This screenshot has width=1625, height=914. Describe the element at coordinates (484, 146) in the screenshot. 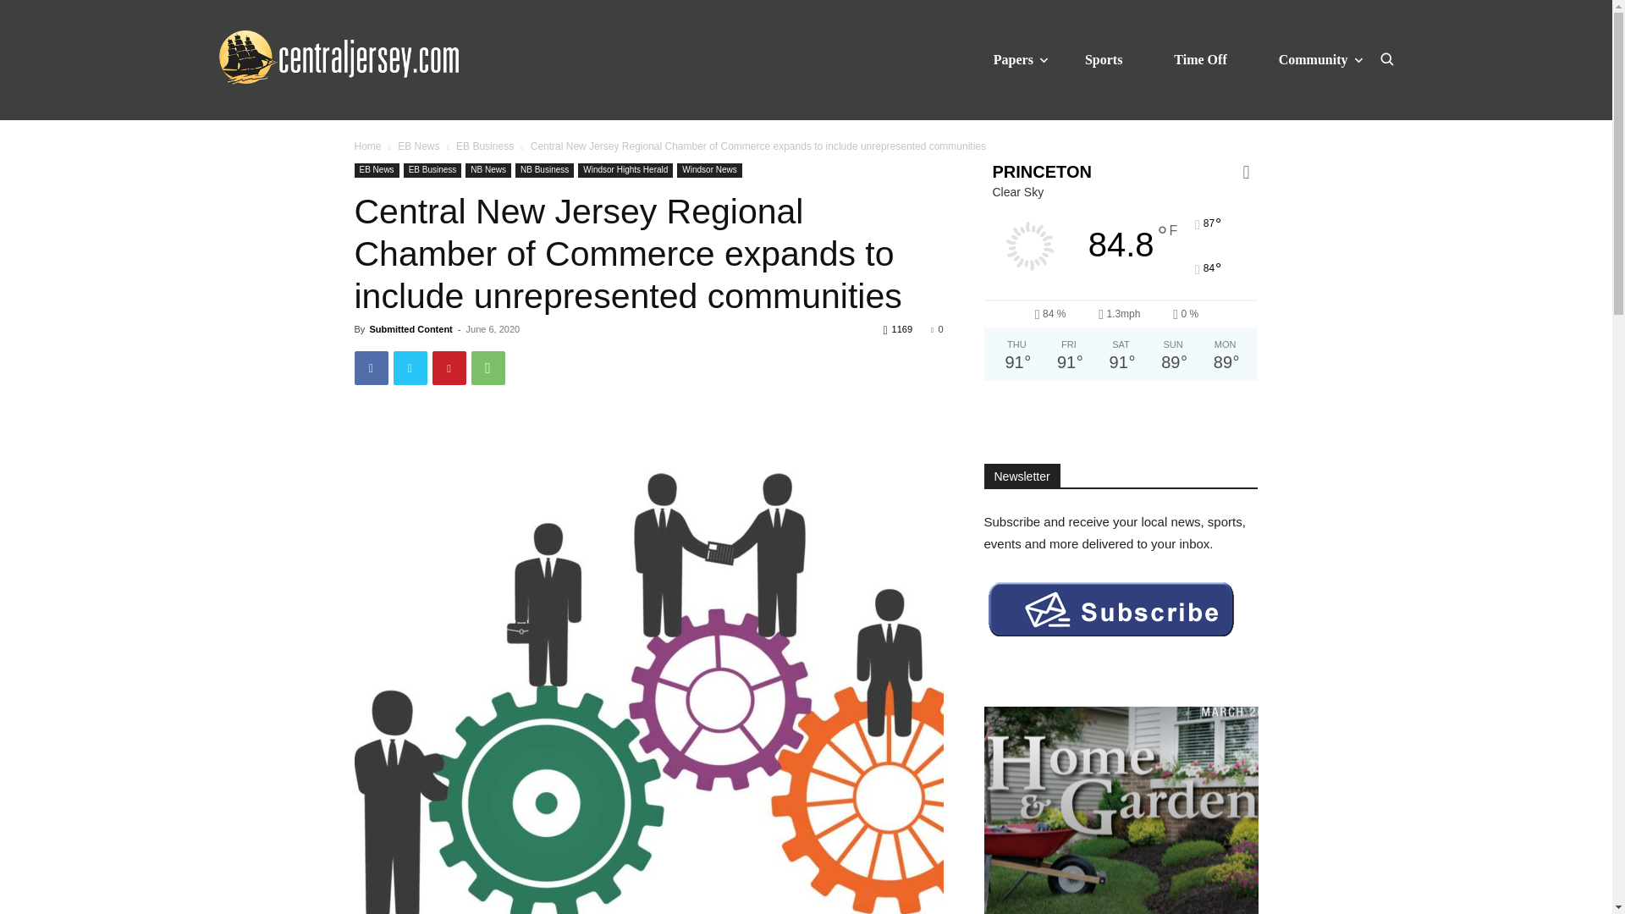

I see `View all posts in EB Business` at that location.